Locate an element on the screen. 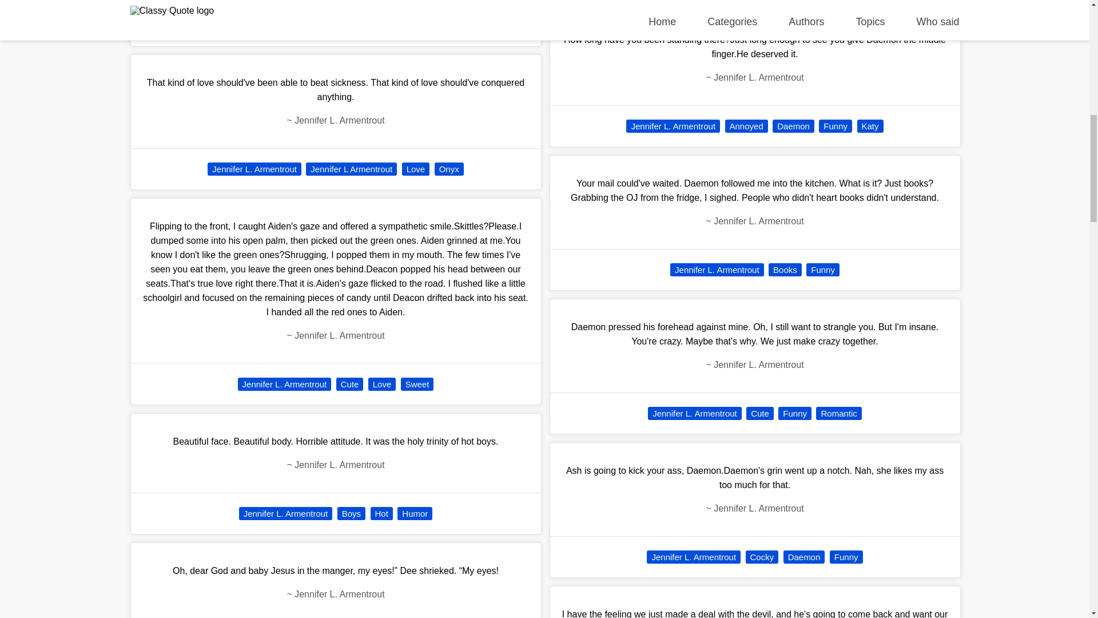 The width and height of the screenshot is (1098, 618). Love is located at coordinates (382, 383).